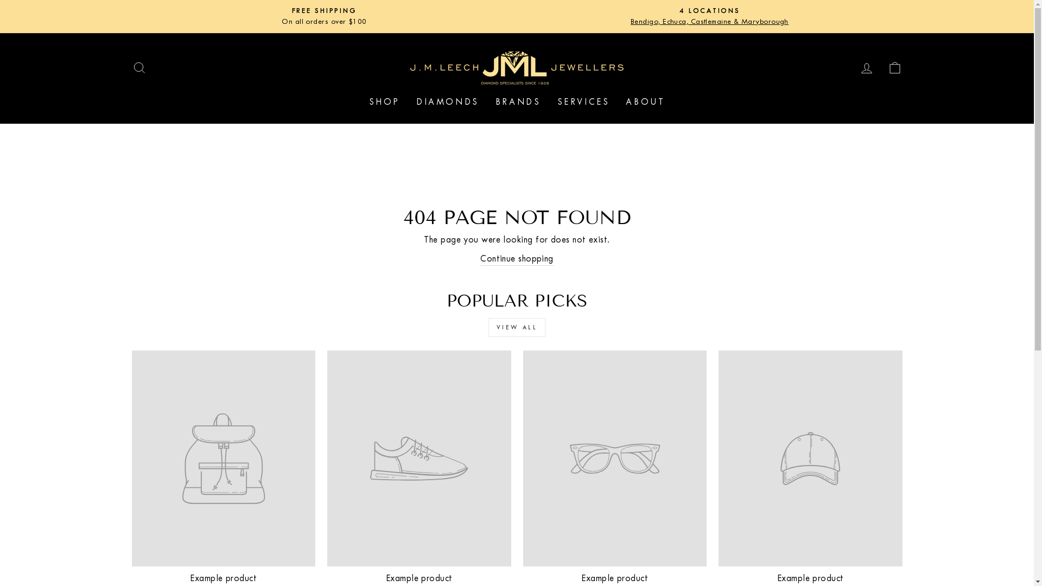  Describe the element at coordinates (866, 67) in the screenshot. I see `LOG IN` at that location.